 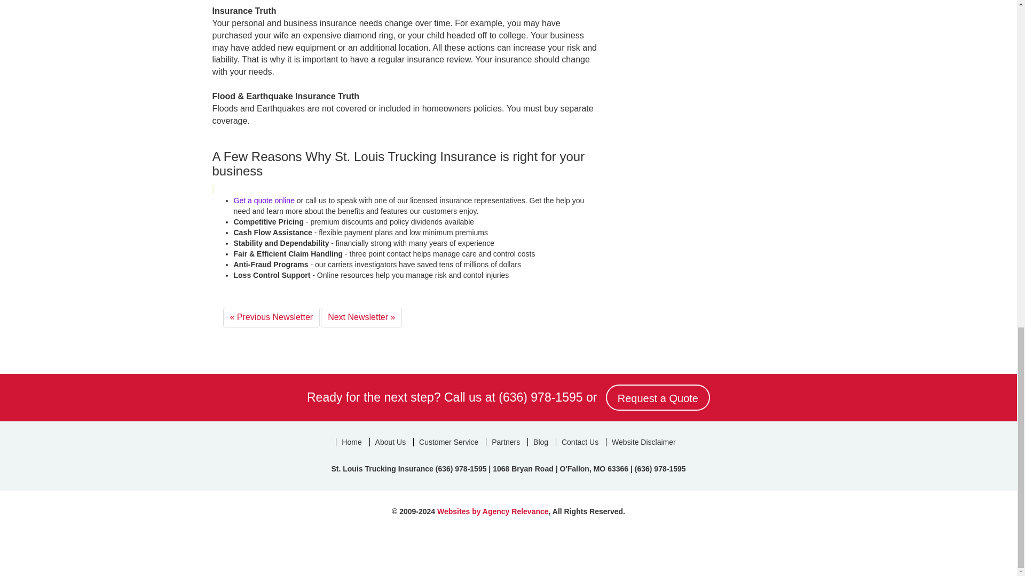 What do you see at coordinates (448, 442) in the screenshot?
I see `Customer Service` at bounding box center [448, 442].